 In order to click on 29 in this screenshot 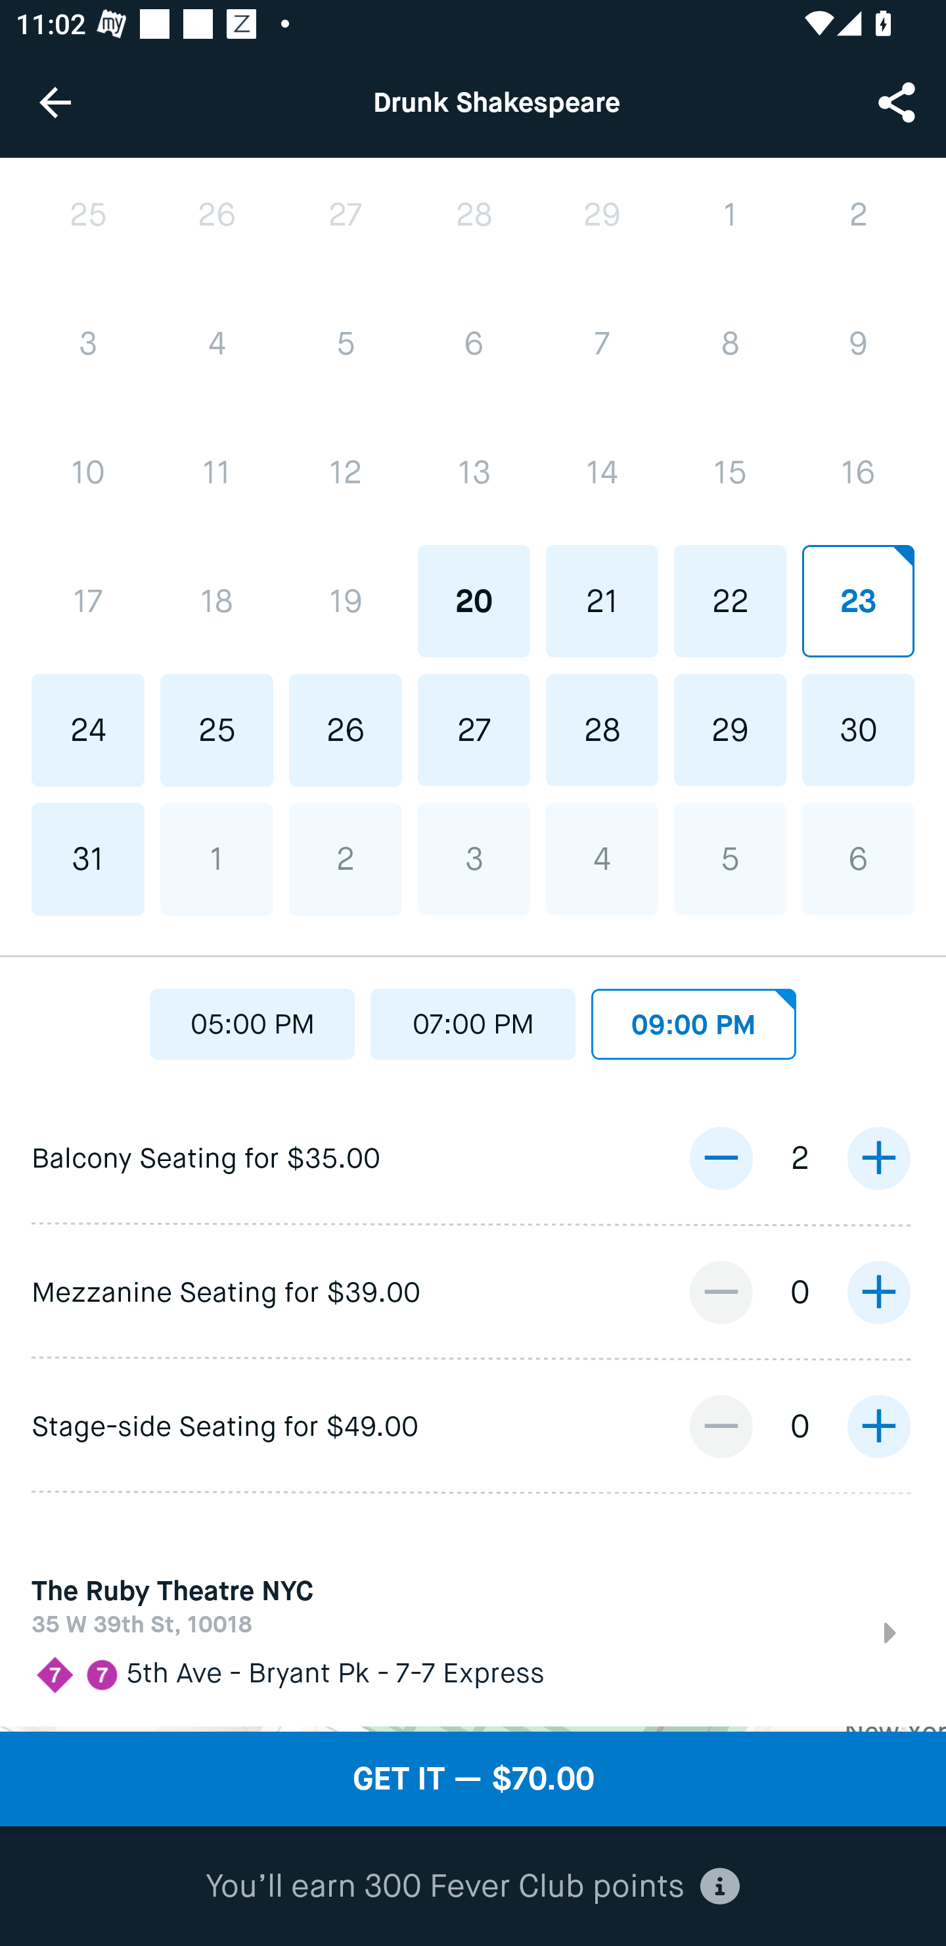, I will do `click(602, 214)`.